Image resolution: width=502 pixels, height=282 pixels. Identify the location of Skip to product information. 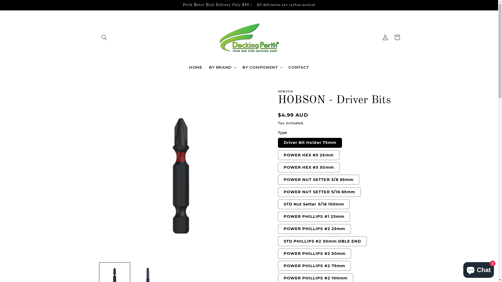
(115, 96).